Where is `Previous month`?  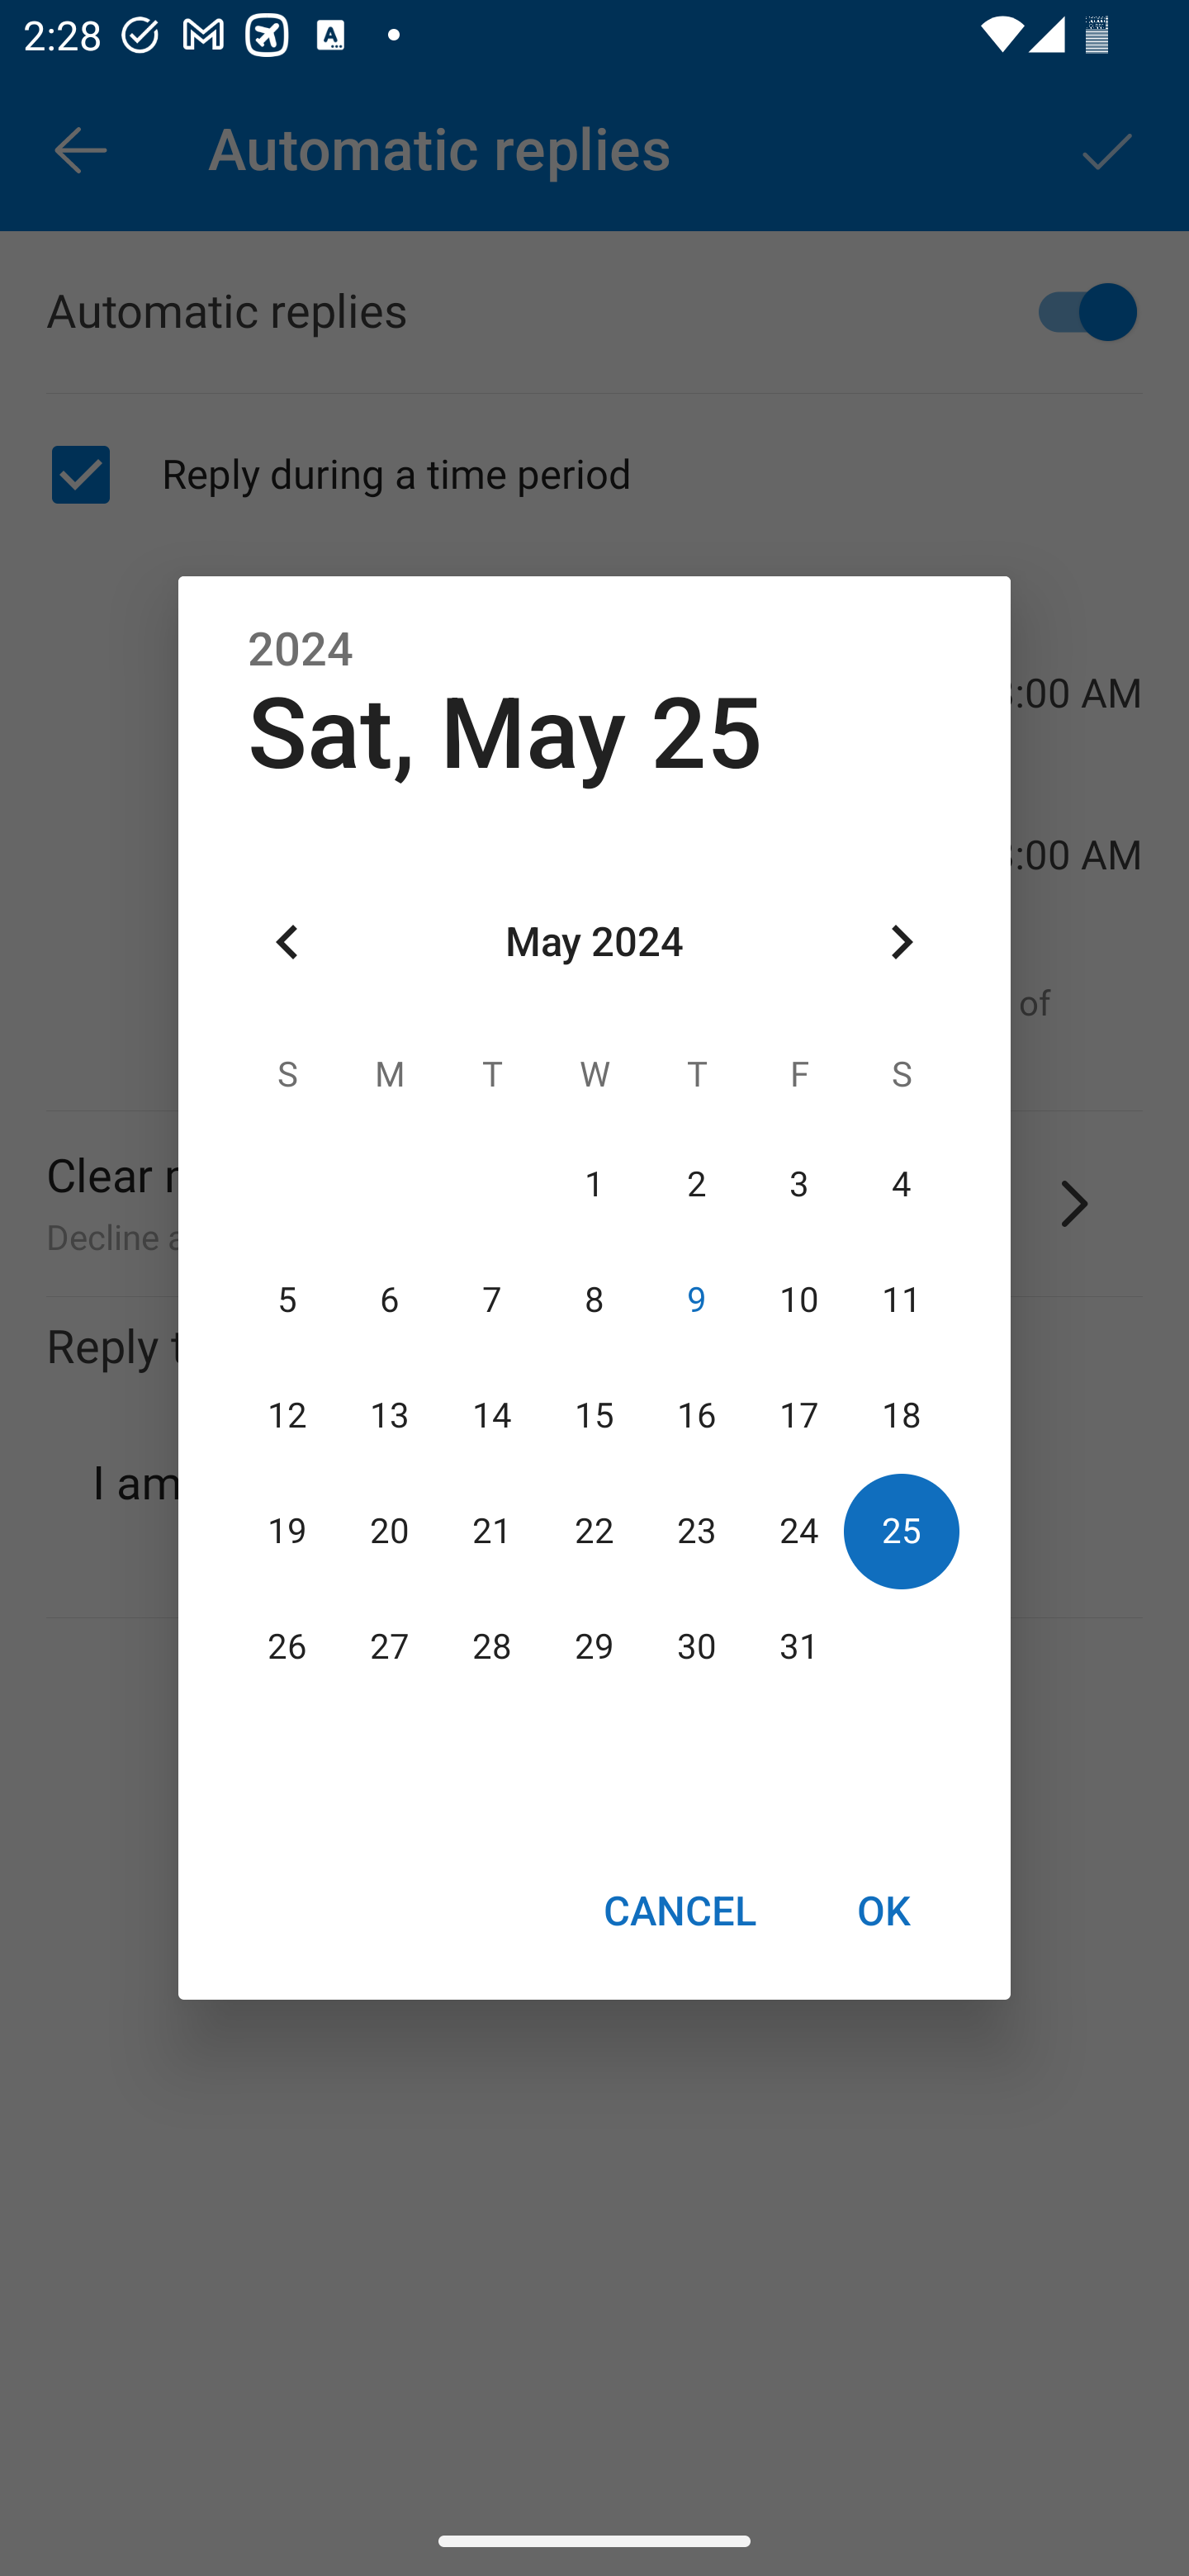 Previous month is located at coordinates (287, 943).